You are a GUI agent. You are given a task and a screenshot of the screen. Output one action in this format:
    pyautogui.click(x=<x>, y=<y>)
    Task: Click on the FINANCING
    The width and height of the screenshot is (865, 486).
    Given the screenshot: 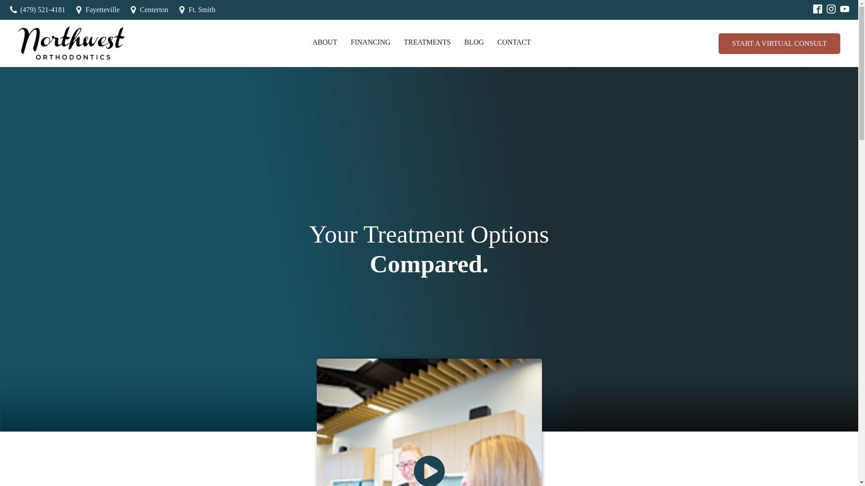 What is the action you would take?
    pyautogui.click(x=370, y=42)
    